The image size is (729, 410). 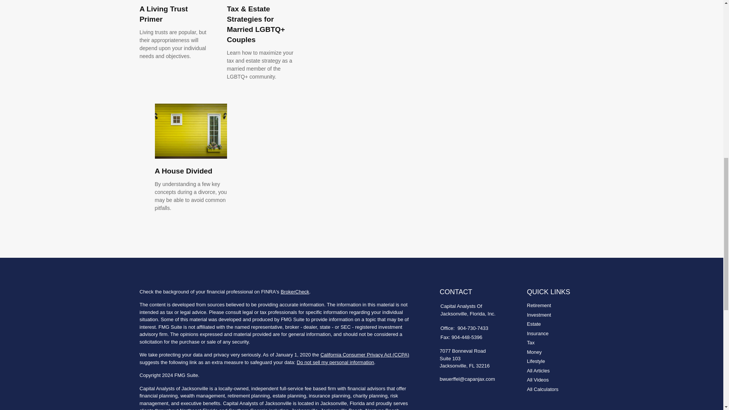 What do you see at coordinates (336, 362) in the screenshot?
I see `Do not sell my personal information` at bounding box center [336, 362].